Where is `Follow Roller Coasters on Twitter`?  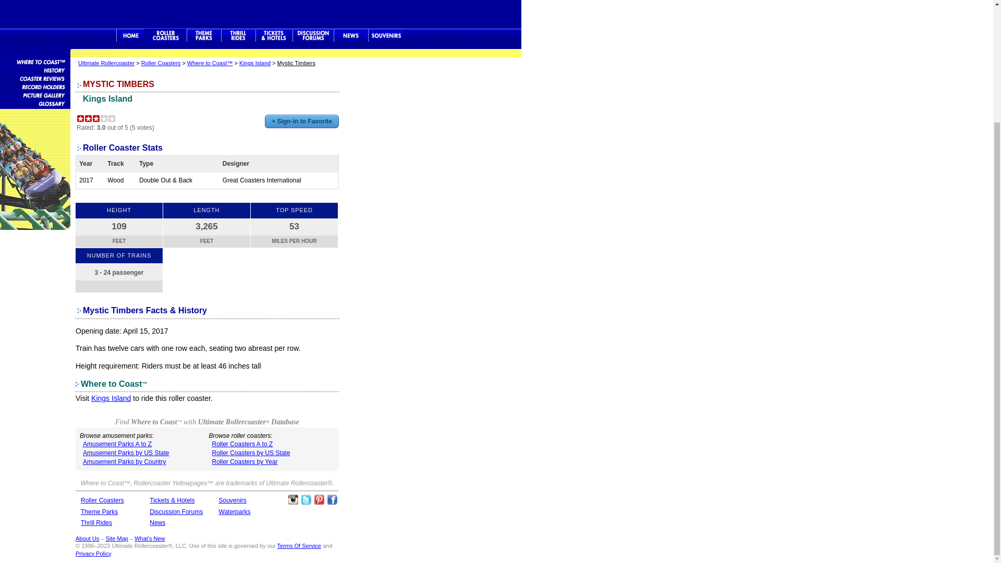 Follow Roller Coasters on Twitter is located at coordinates (306, 499).